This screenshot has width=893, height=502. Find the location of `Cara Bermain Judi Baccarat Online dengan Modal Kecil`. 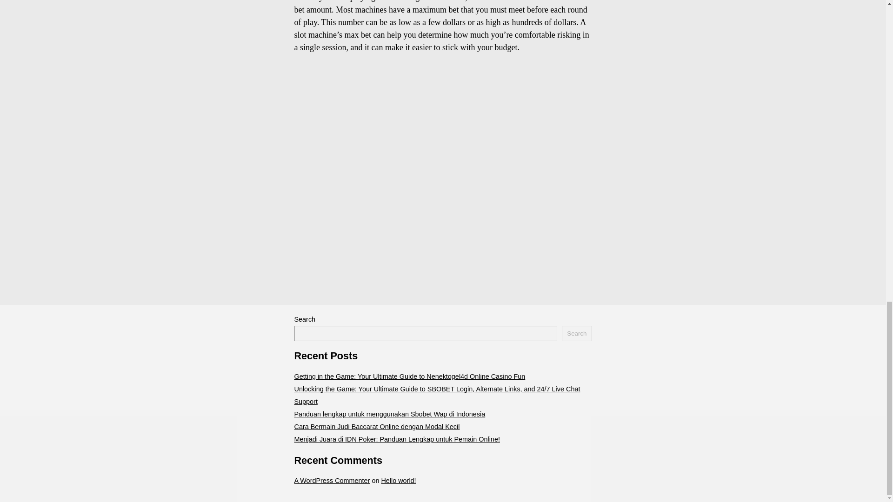

Cara Bermain Judi Baccarat Online dengan Modal Kecil is located at coordinates (377, 427).